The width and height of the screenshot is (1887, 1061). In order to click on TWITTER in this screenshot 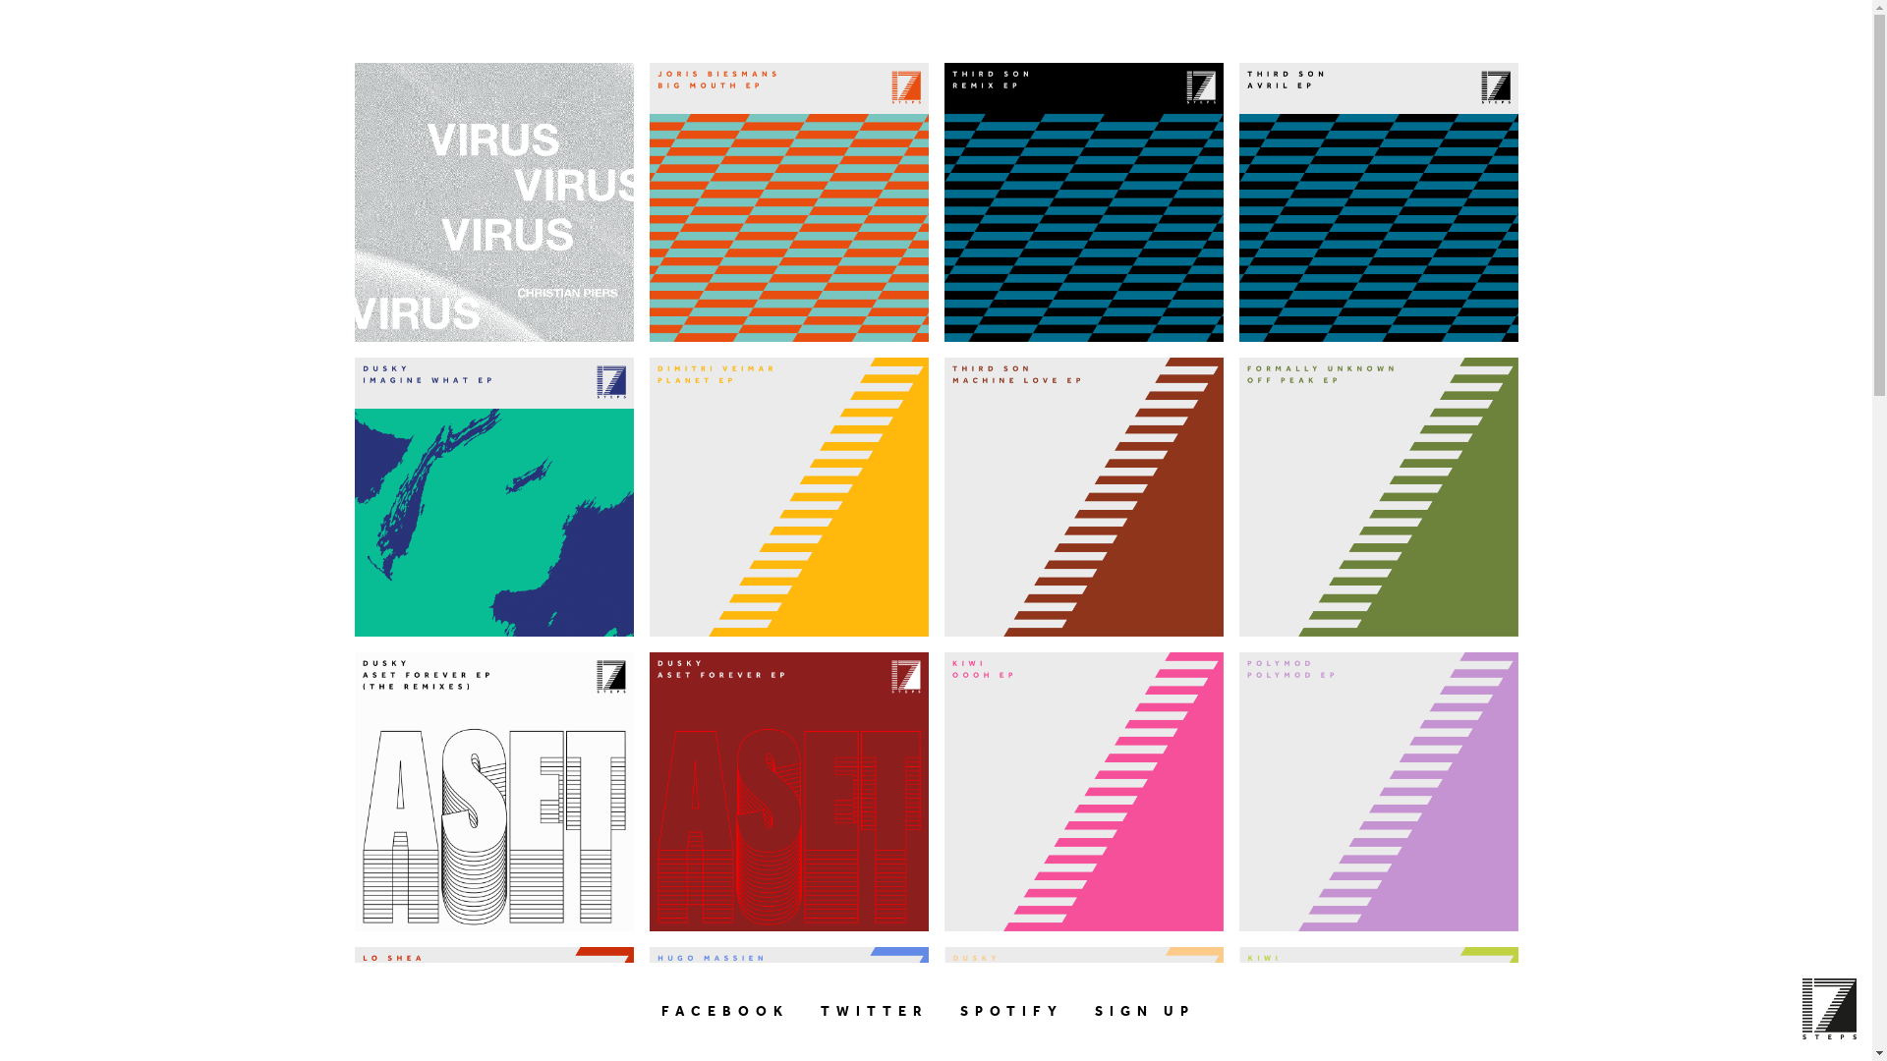, I will do `click(875, 1012)`.